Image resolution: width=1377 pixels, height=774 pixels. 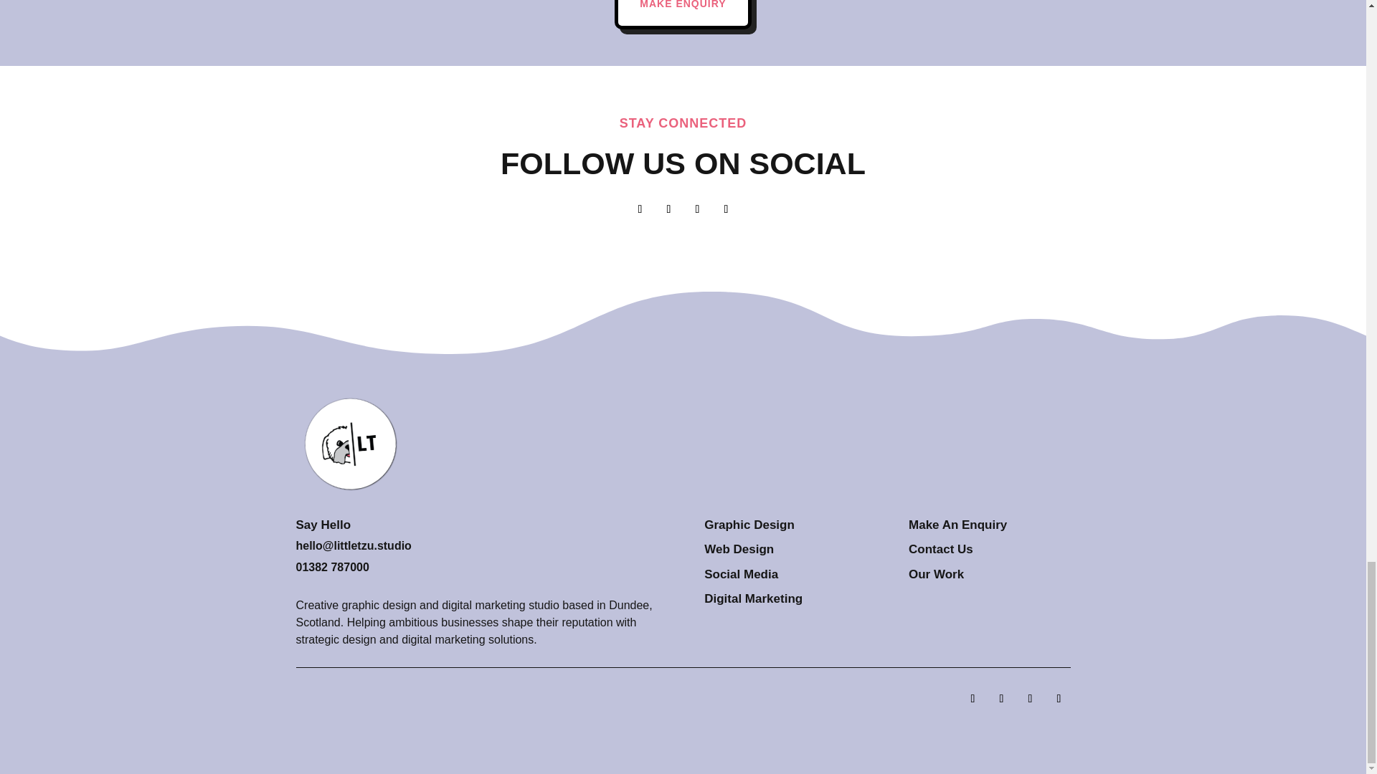 What do you see at coordinates (1001, 699) in the screenshot?
I see `Follow on X` at bounding box center [1001, 699].